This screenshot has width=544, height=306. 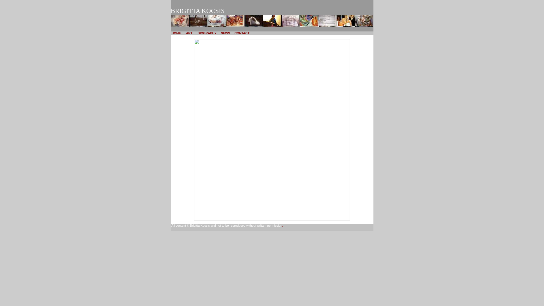 I want to click on NEWS , so click(x=226, y=33).